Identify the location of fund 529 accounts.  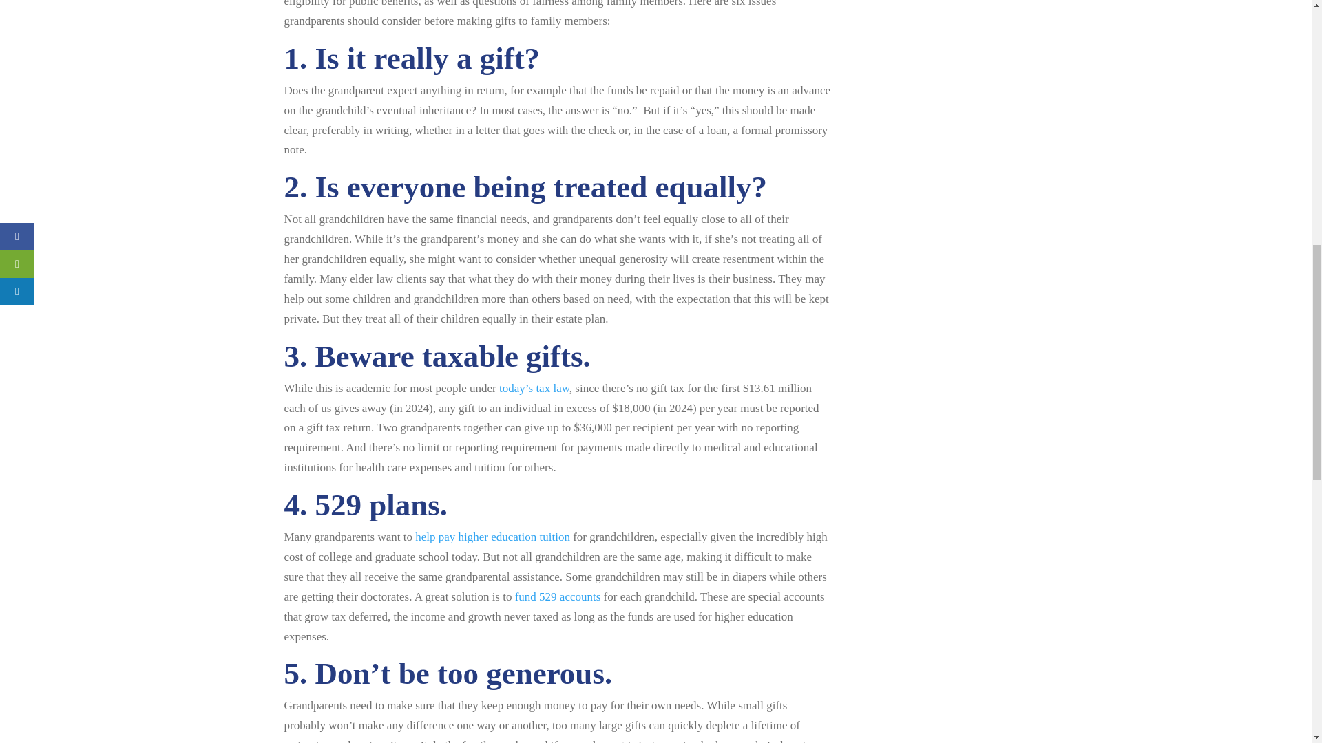
(558, 596).